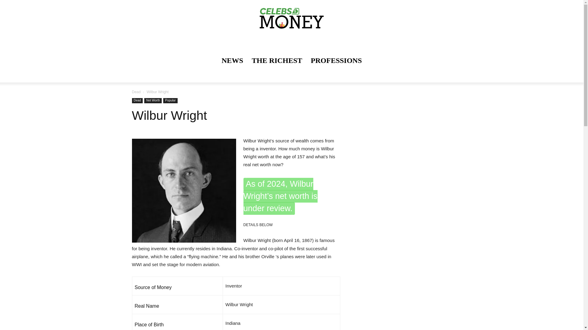 The width and height of the screenshot is (588, 330). I want to click on View all posts in Dead, so click(136, 92).